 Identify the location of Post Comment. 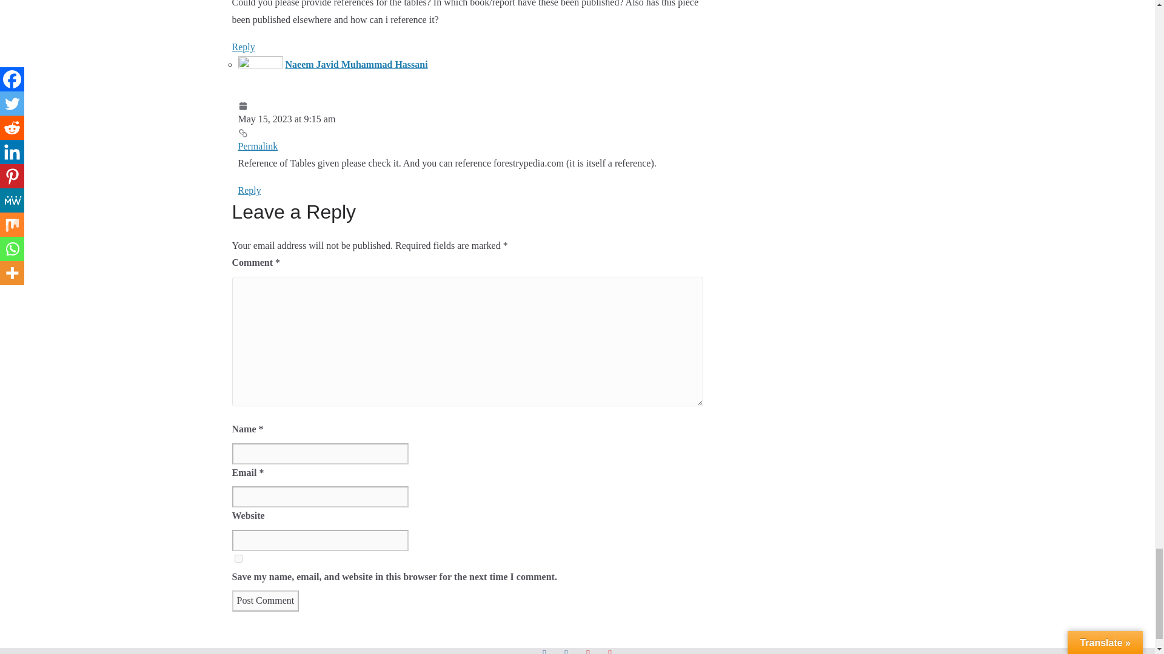
(266, 601).